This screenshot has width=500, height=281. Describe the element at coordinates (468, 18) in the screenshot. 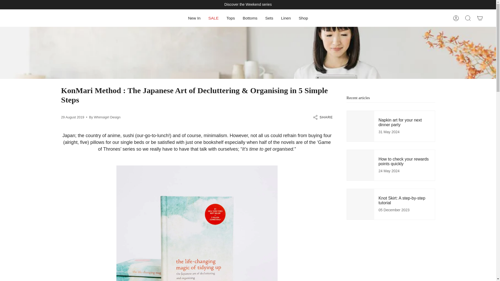

I see `Search` at that location.